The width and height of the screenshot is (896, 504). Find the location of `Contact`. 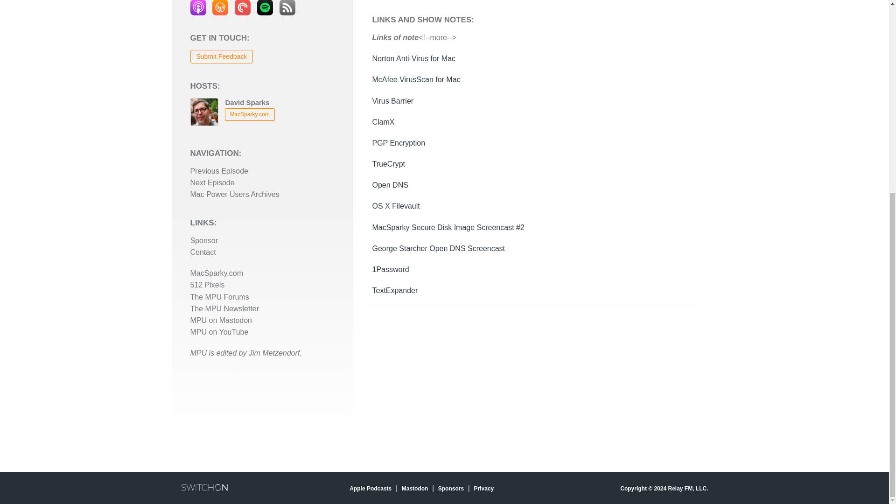

Contact is located at coordinates (203, 252).